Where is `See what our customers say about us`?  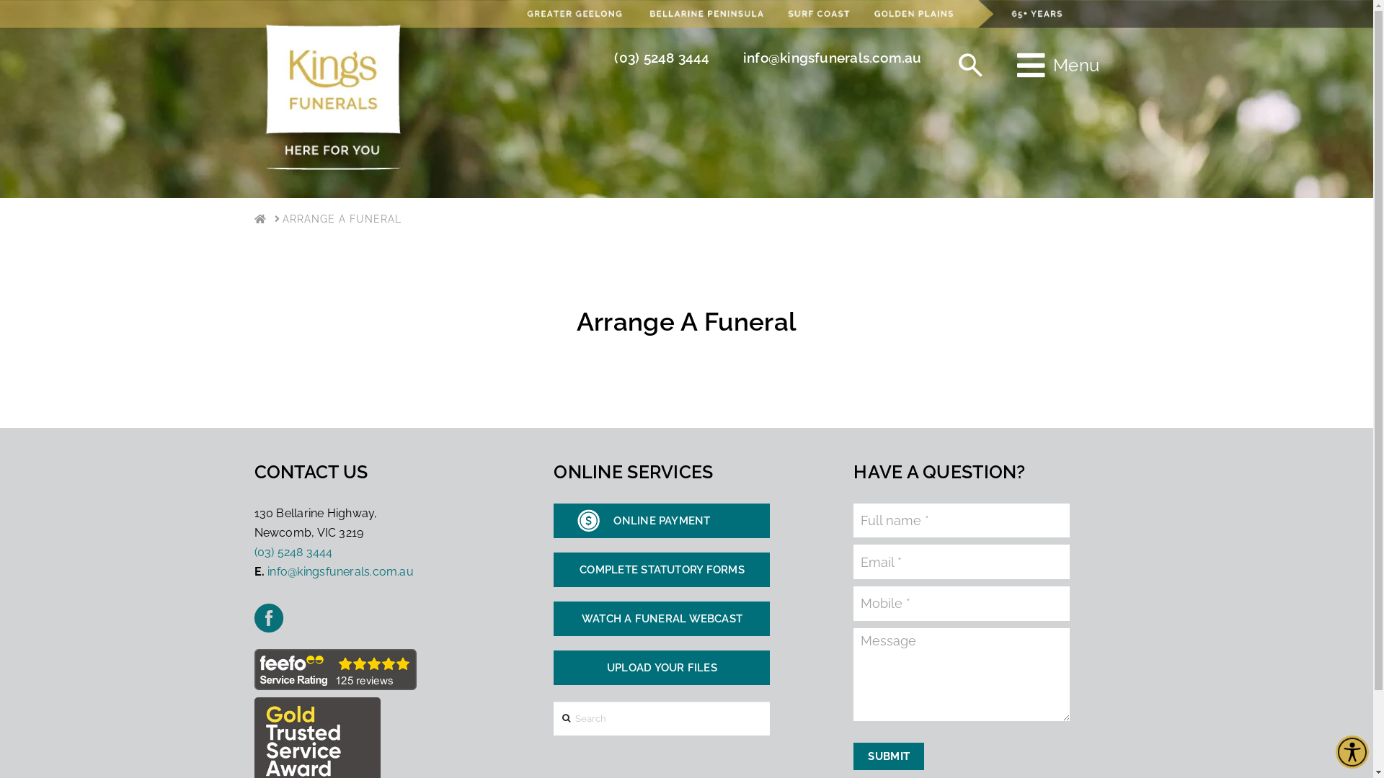 See what our customers say about us is located at coordinates (334, 670).